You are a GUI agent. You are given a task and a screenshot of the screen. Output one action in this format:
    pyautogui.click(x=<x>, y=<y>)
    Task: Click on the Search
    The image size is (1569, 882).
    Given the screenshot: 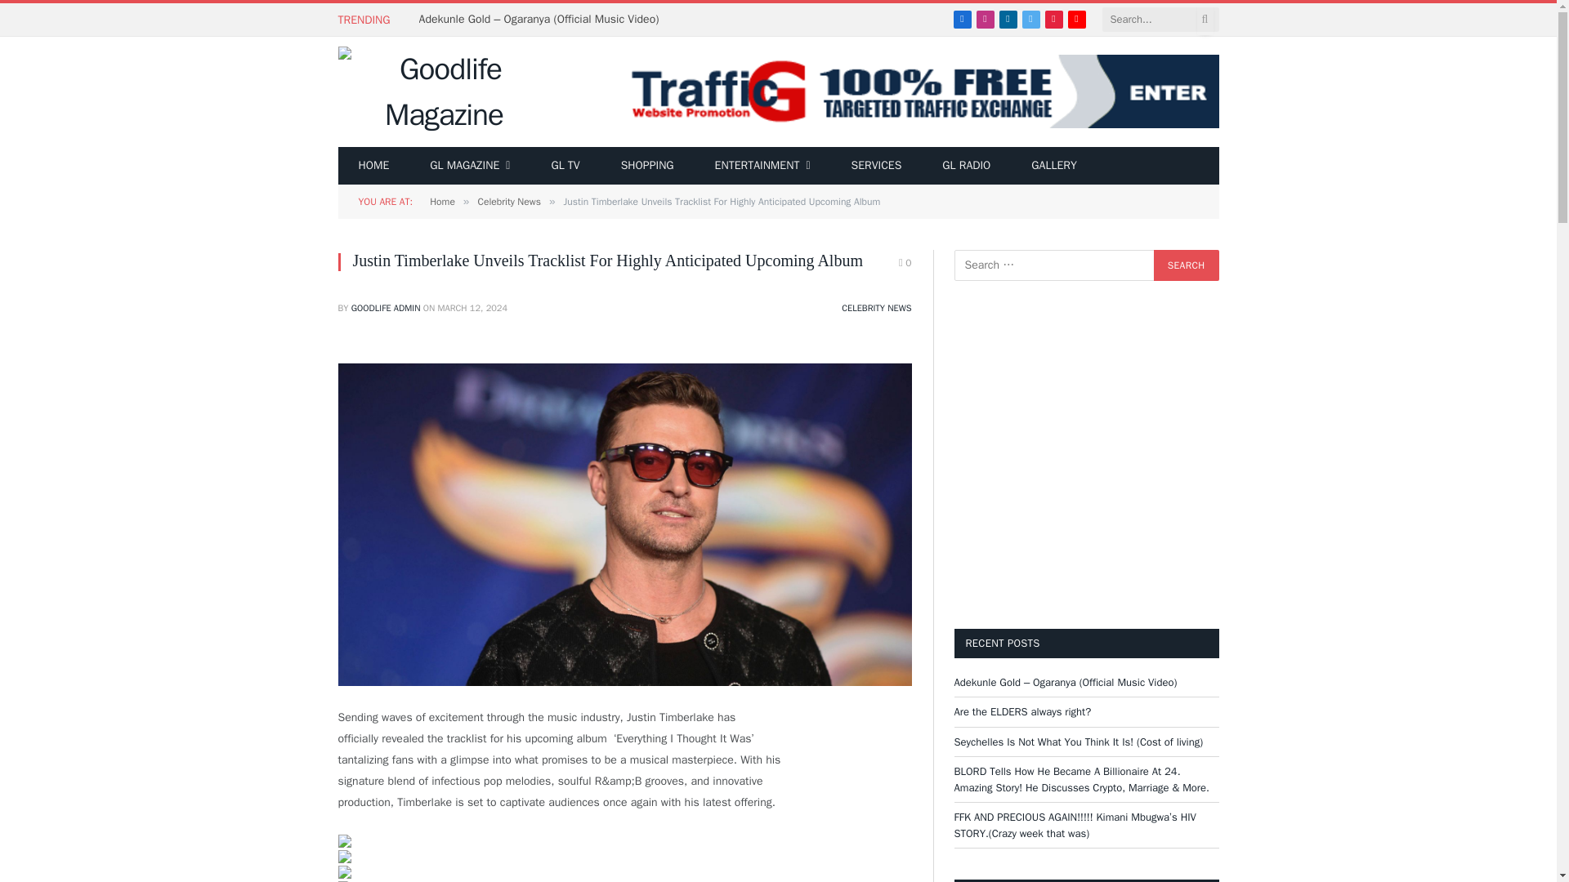 What is the action you would take?
    pyautogui.click(x=1186, y=265)
    